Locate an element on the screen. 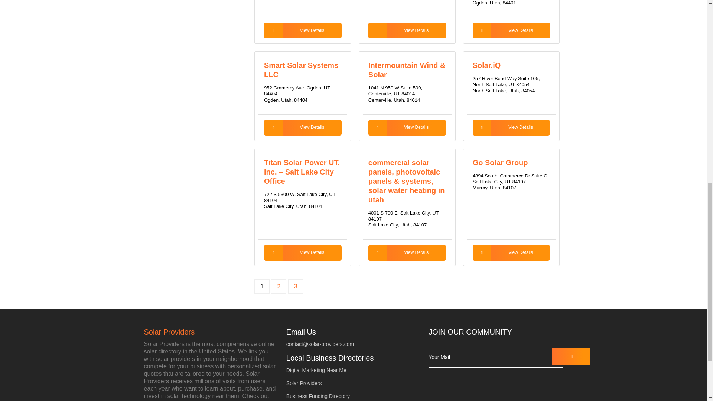 Image resolution: width=713 pixels, height=401 pixels. View Details is located at coordinates (511, 128).